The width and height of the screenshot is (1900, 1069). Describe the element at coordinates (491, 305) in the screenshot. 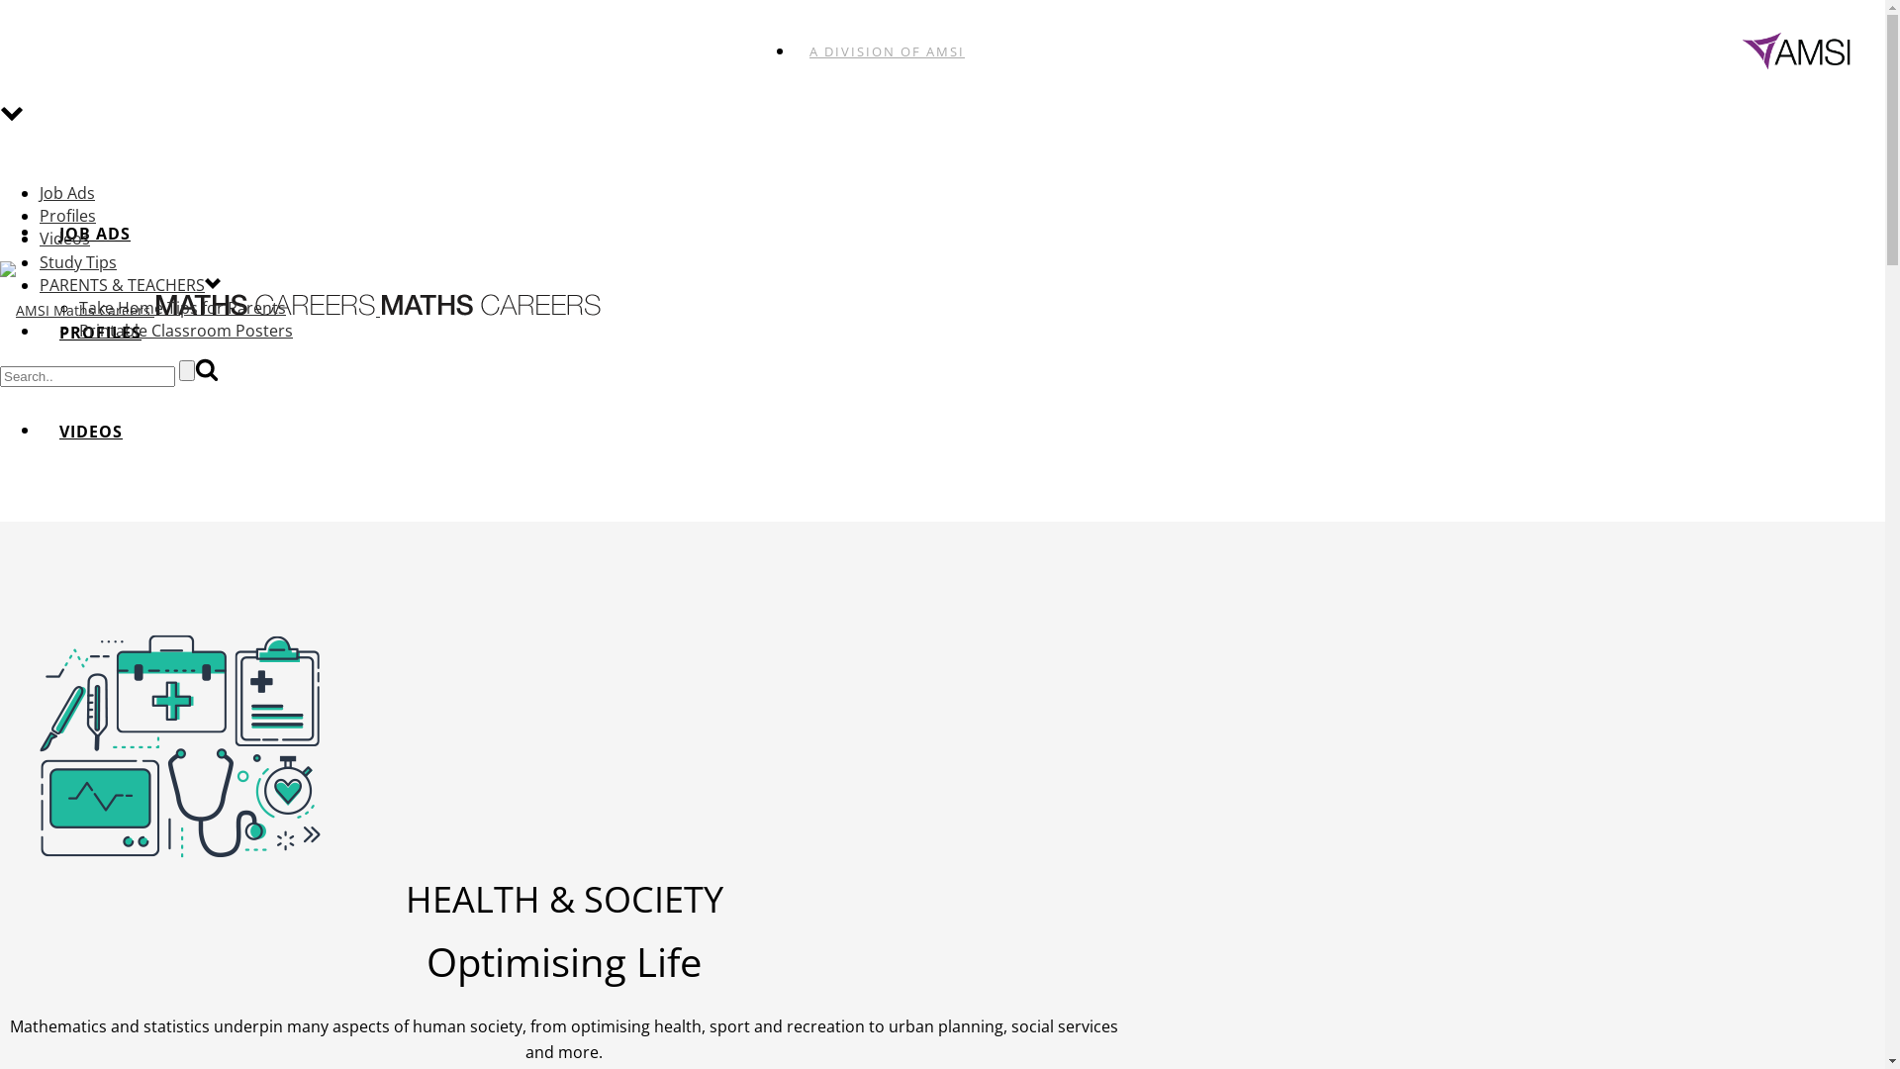

I see `AMSI Maths Careers` at that location.